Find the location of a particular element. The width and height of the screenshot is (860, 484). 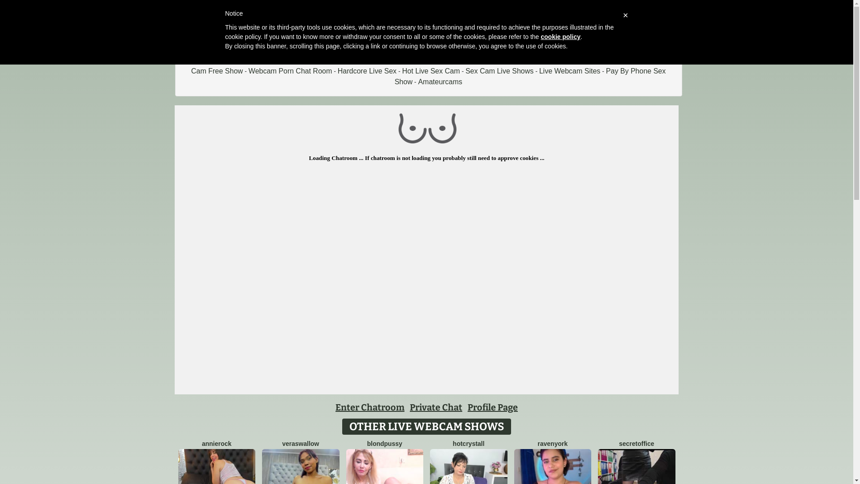

Webcam Porn Chat Room is located at coordinates (290, 71).